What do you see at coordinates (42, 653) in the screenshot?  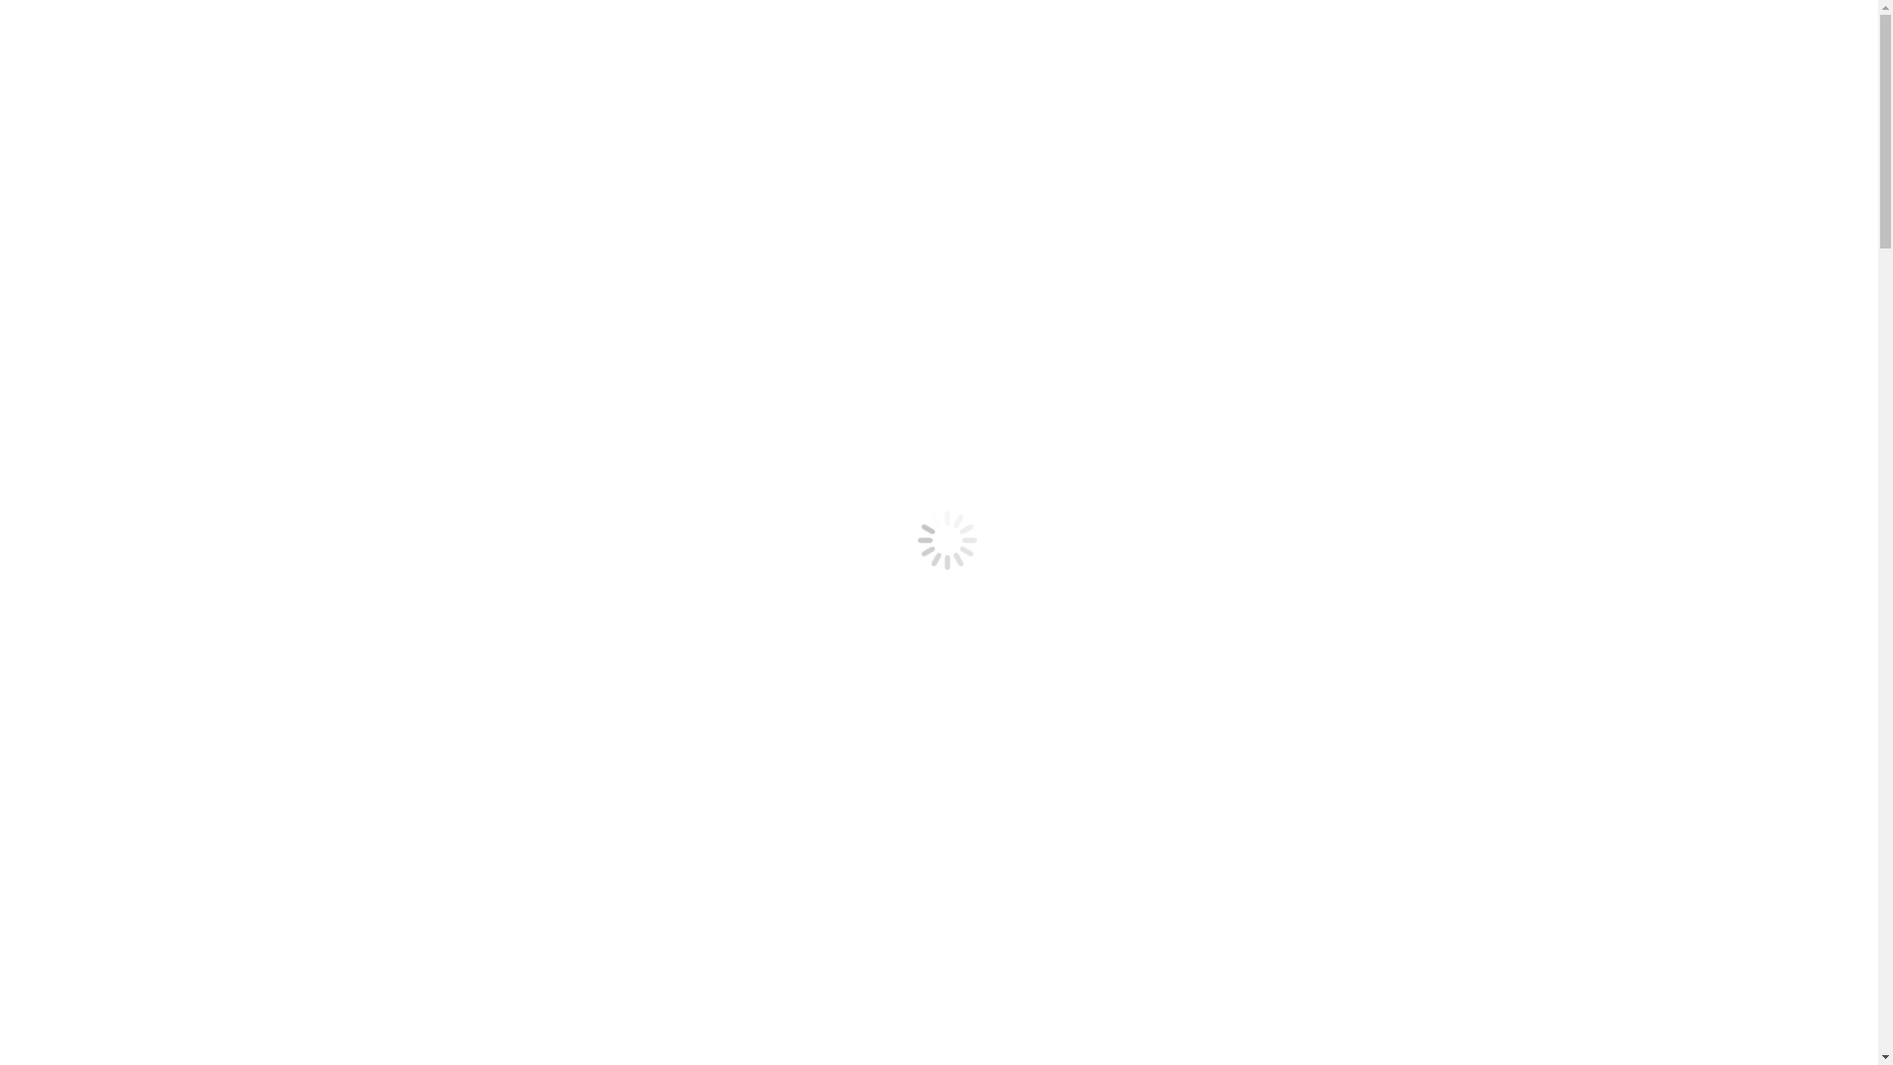 I see `Book Now` at bounding box center [42, 653].